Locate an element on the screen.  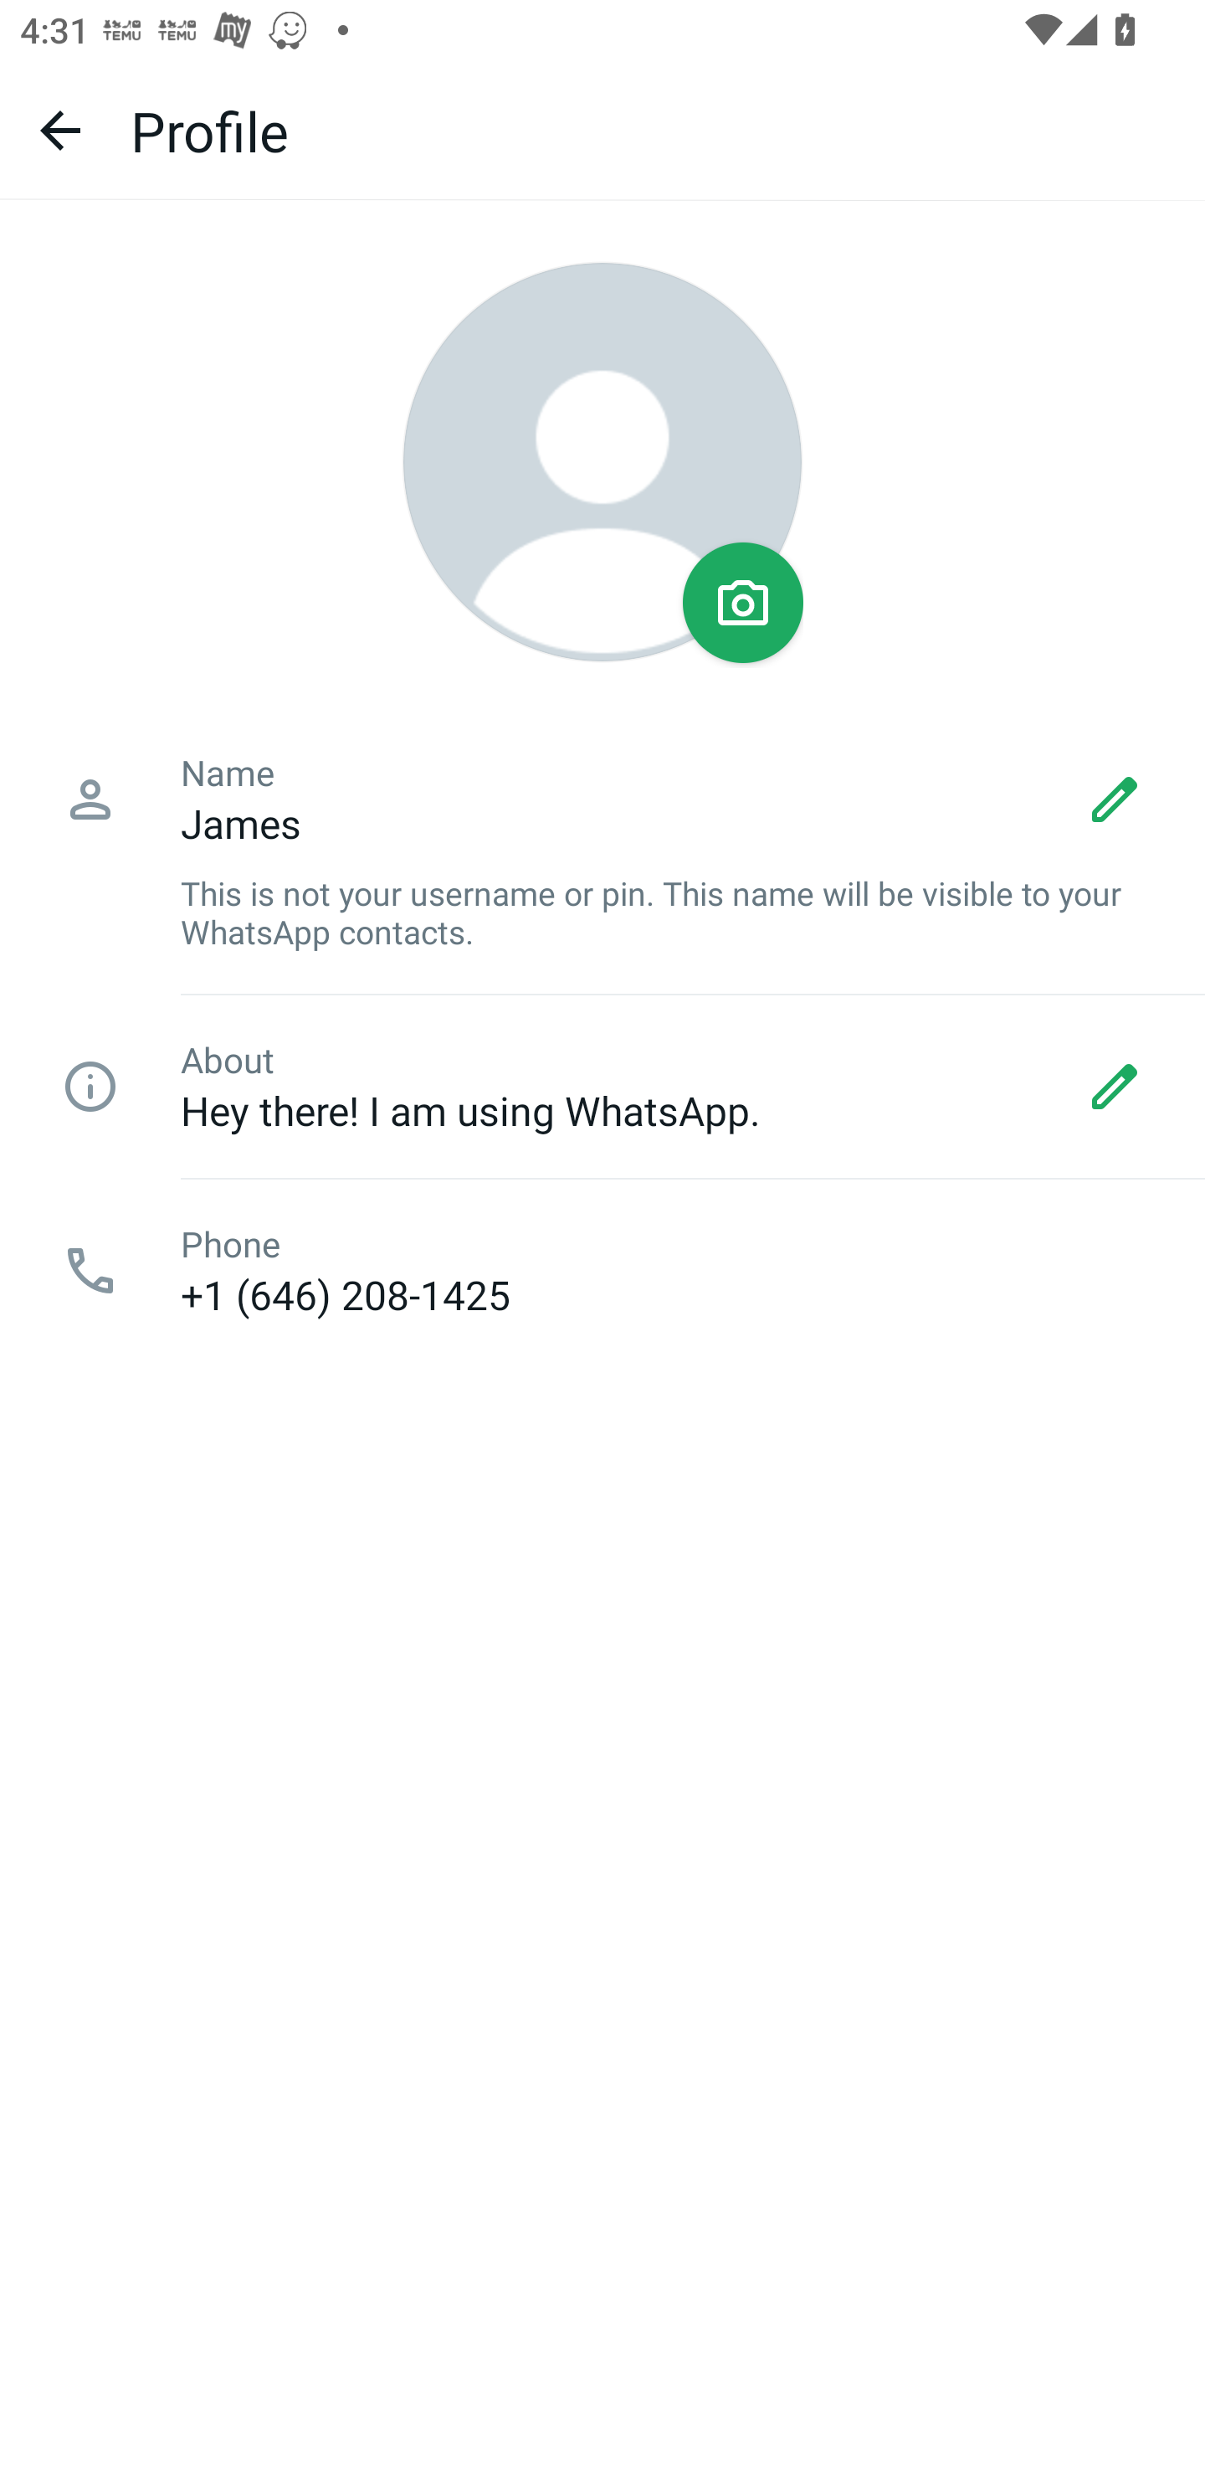
Phone +1 (646) 208-1425 is located at coordinates (602, 1271).